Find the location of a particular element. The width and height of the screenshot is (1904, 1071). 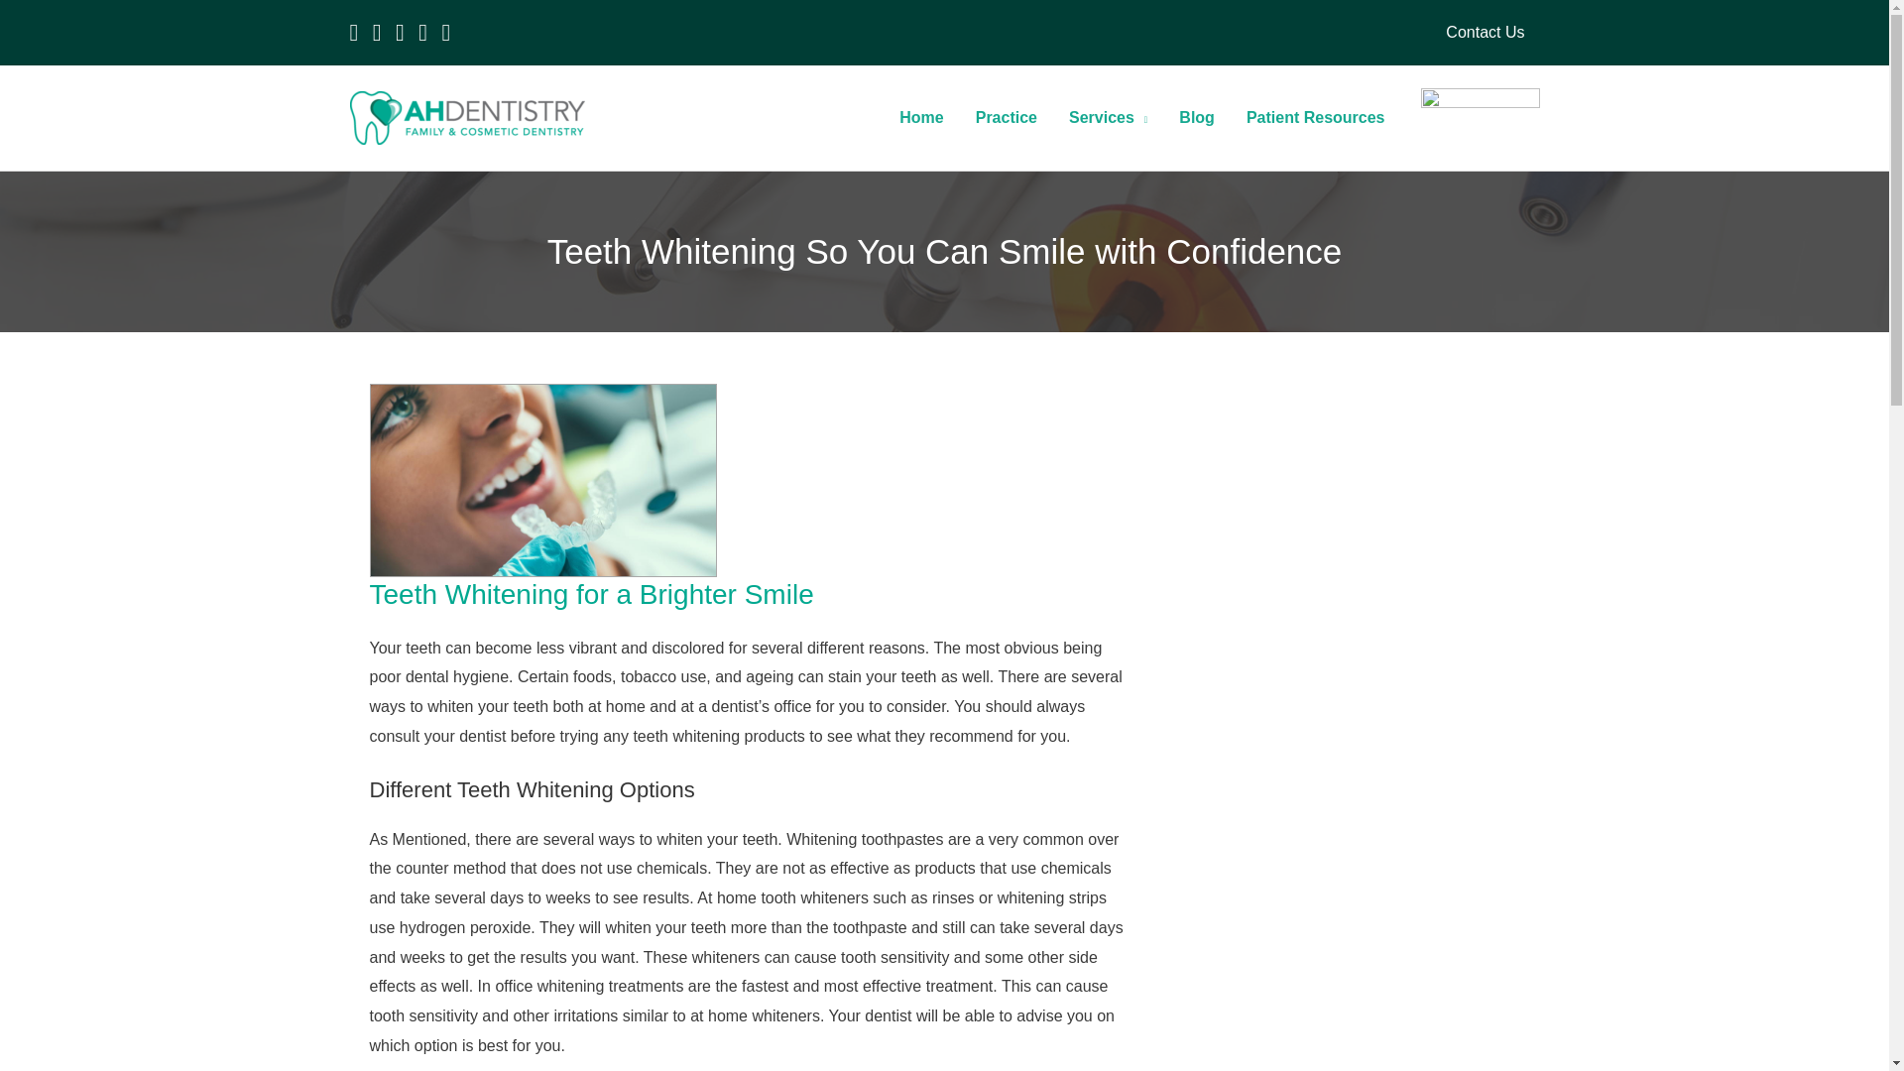

Home is located at coordinates (920, 118).